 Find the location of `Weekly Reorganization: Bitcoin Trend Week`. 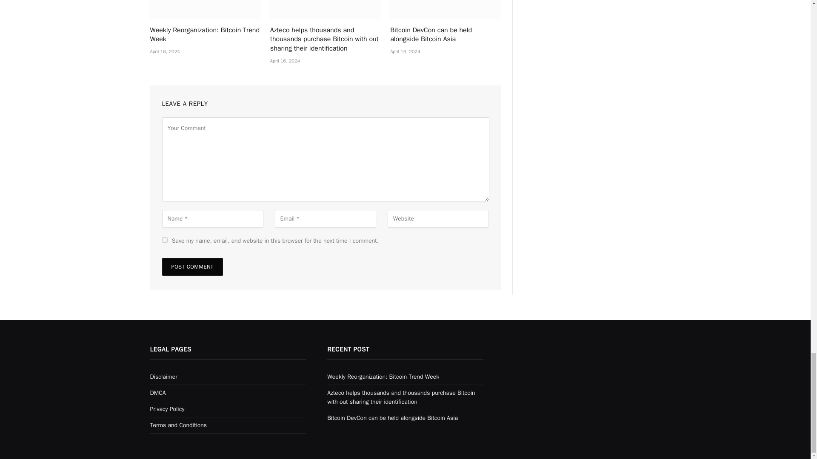

Weekly Reorganization: Bitcoin Trend Week is located at coordinates (205, 35).